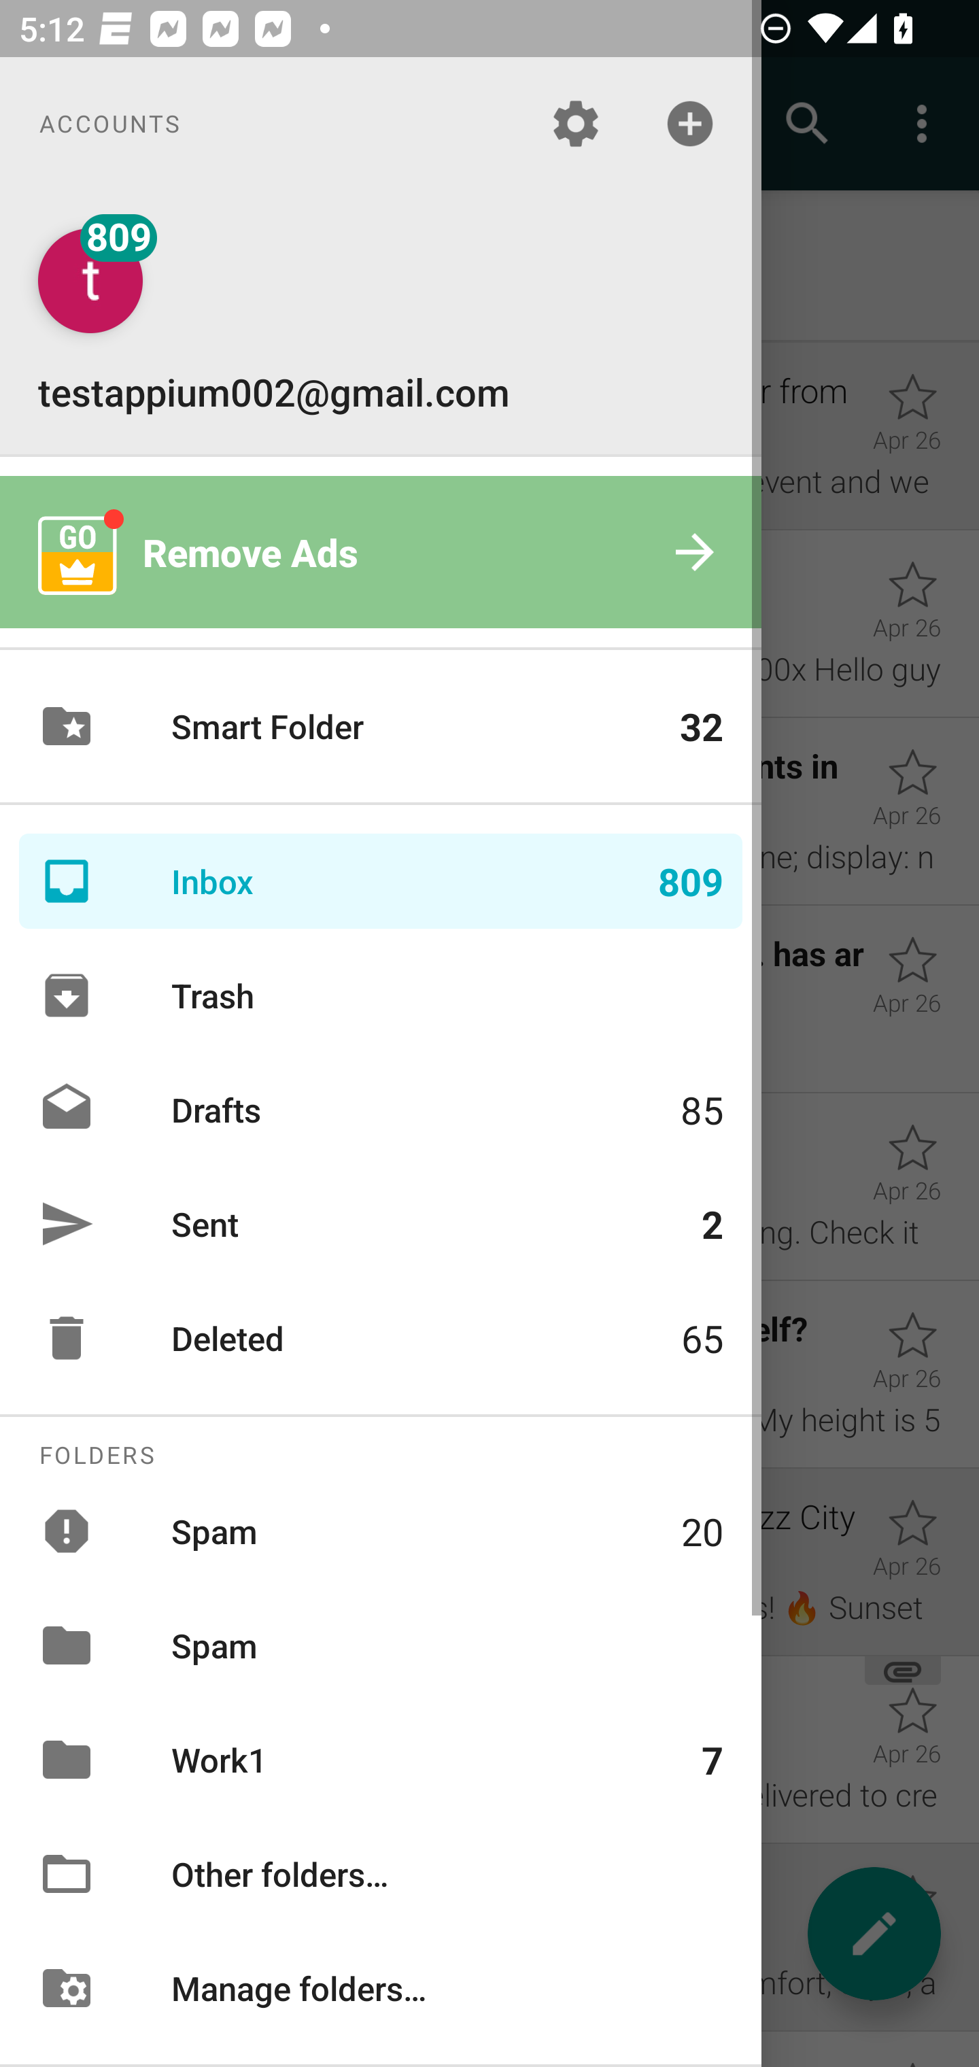 Image resolution: width=979 pixels, height=2067 pixels. Describe the element at coordinates (381, 1645) in the screenshot. I see `Spam` at that location.